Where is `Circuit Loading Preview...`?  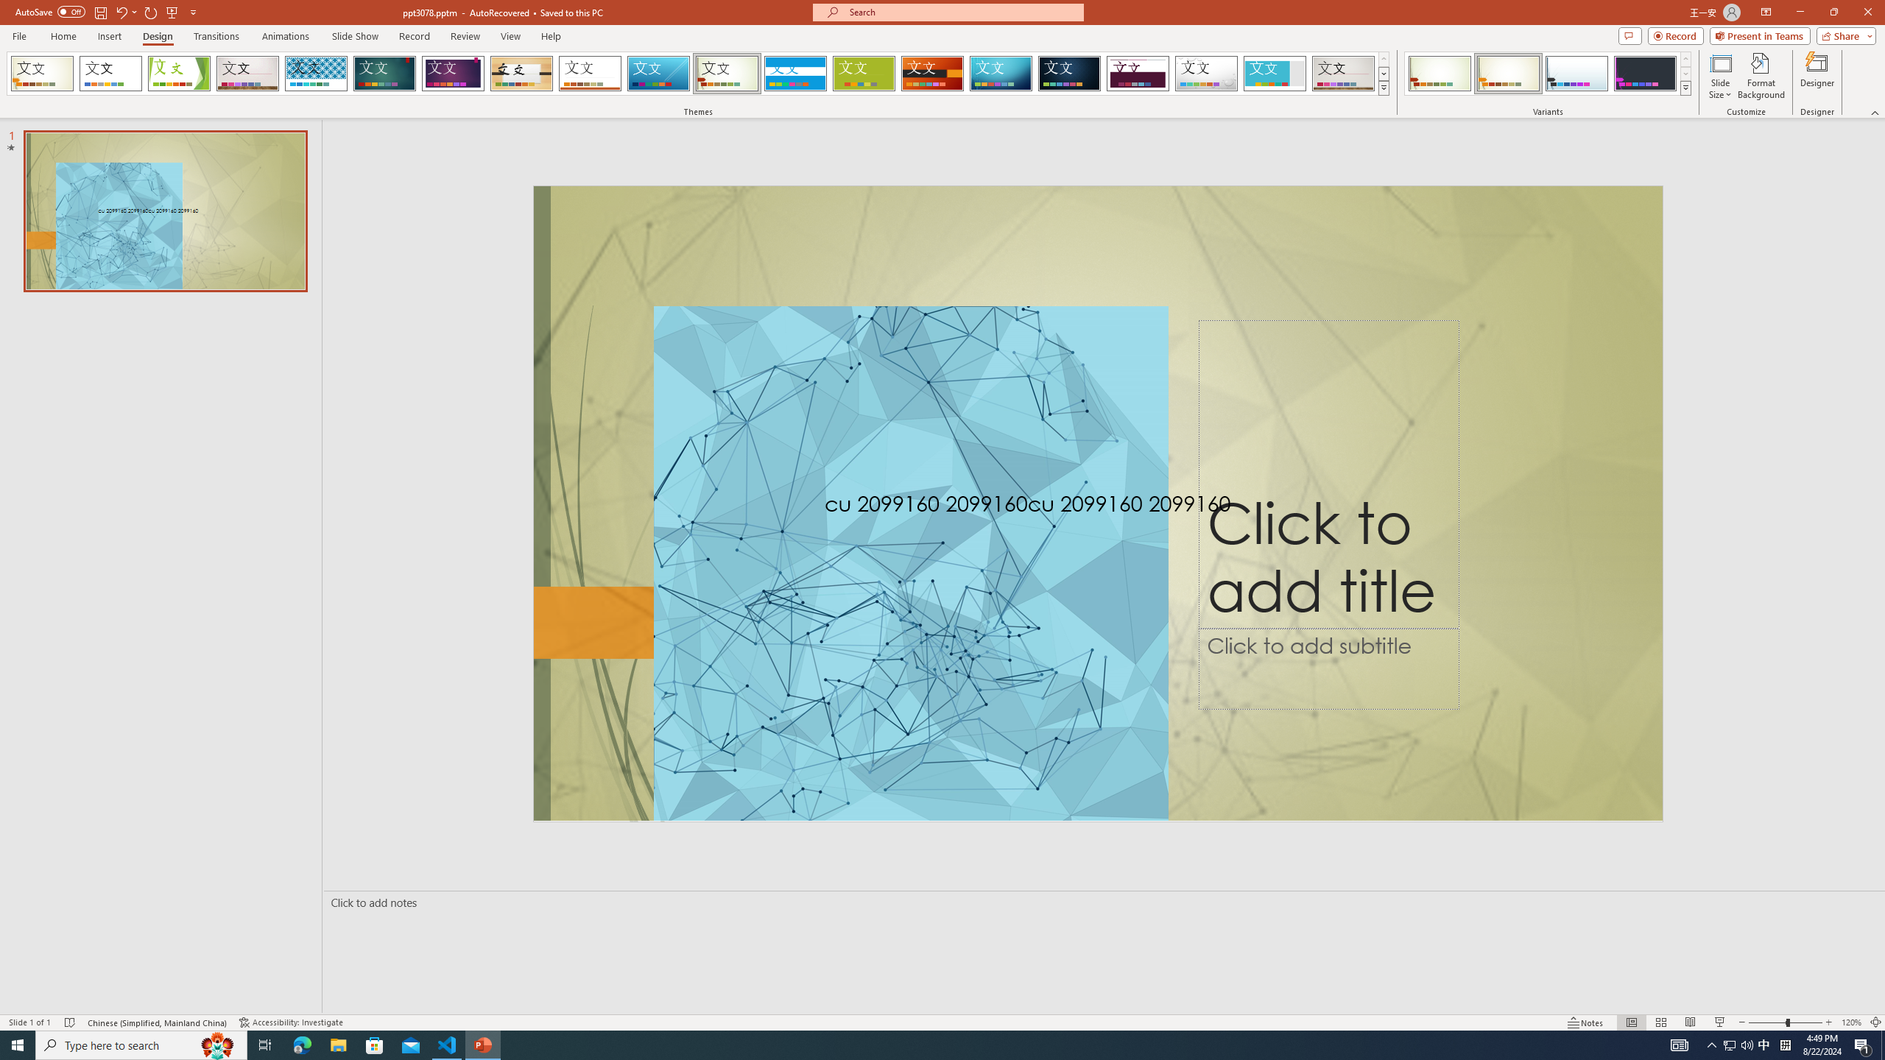
Circuit Loading Preview... is located at coordinates (1001, 74).